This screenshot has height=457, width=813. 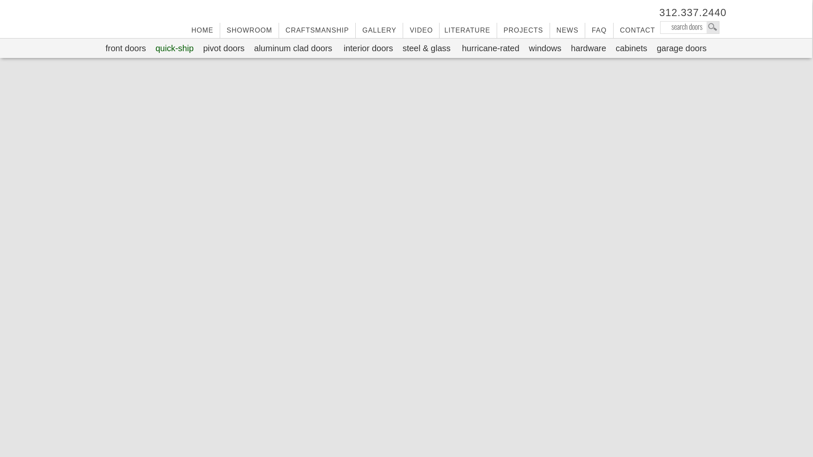 I want to click on SHOWROOM, so click(x=249, y=30).